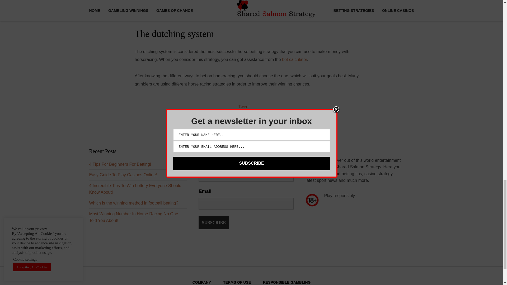 This screenshot has height=285, width=507. What do you see at coordinates (123, 175) in the screenshot?
I see `Easy Guide To Play Casinos Online!` at bounding box center [123, 175].